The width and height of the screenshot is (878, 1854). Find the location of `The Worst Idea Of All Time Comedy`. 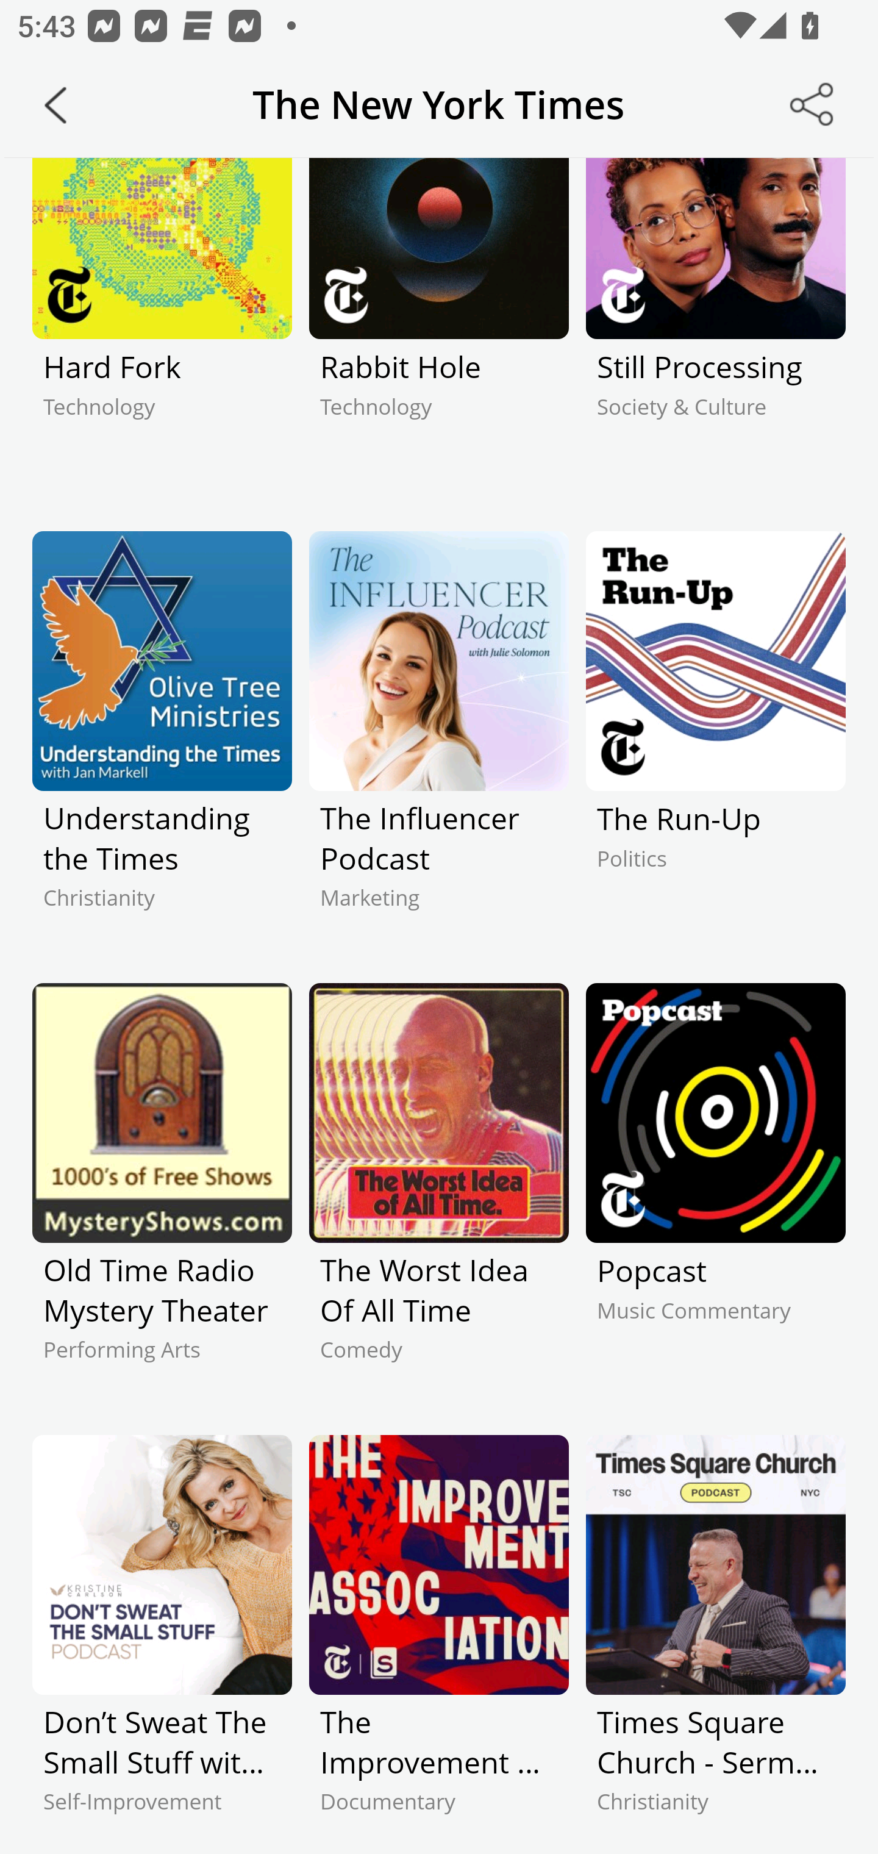

The Worst Idea Of All Time Comedy is located at coordinates (439, 1193).